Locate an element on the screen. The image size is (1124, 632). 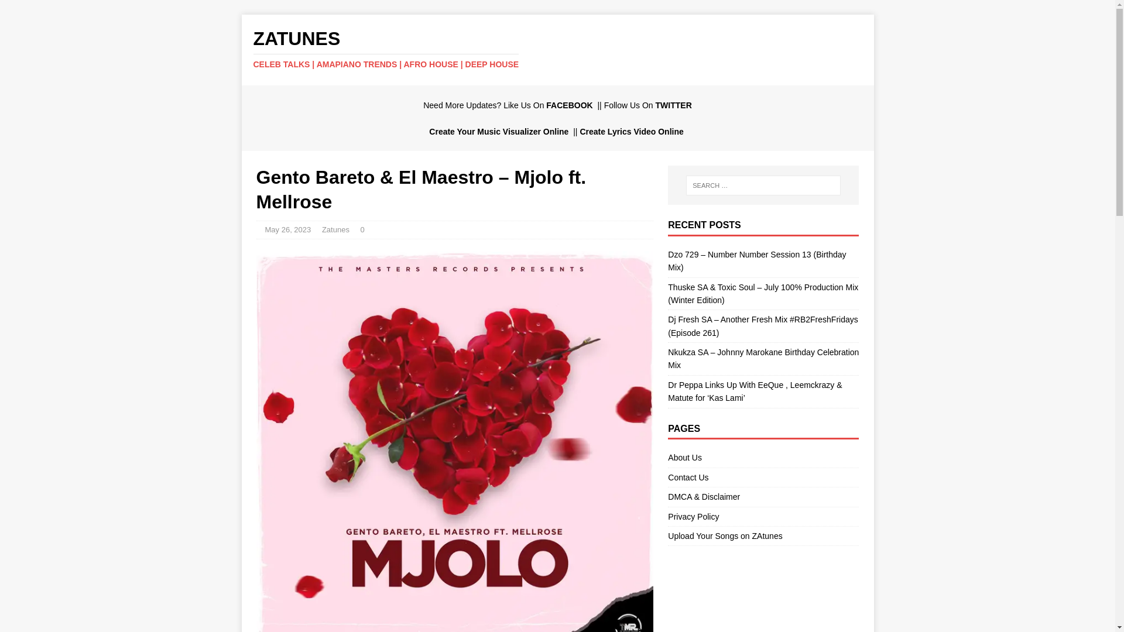
Search is located at coordinates (43, 9).